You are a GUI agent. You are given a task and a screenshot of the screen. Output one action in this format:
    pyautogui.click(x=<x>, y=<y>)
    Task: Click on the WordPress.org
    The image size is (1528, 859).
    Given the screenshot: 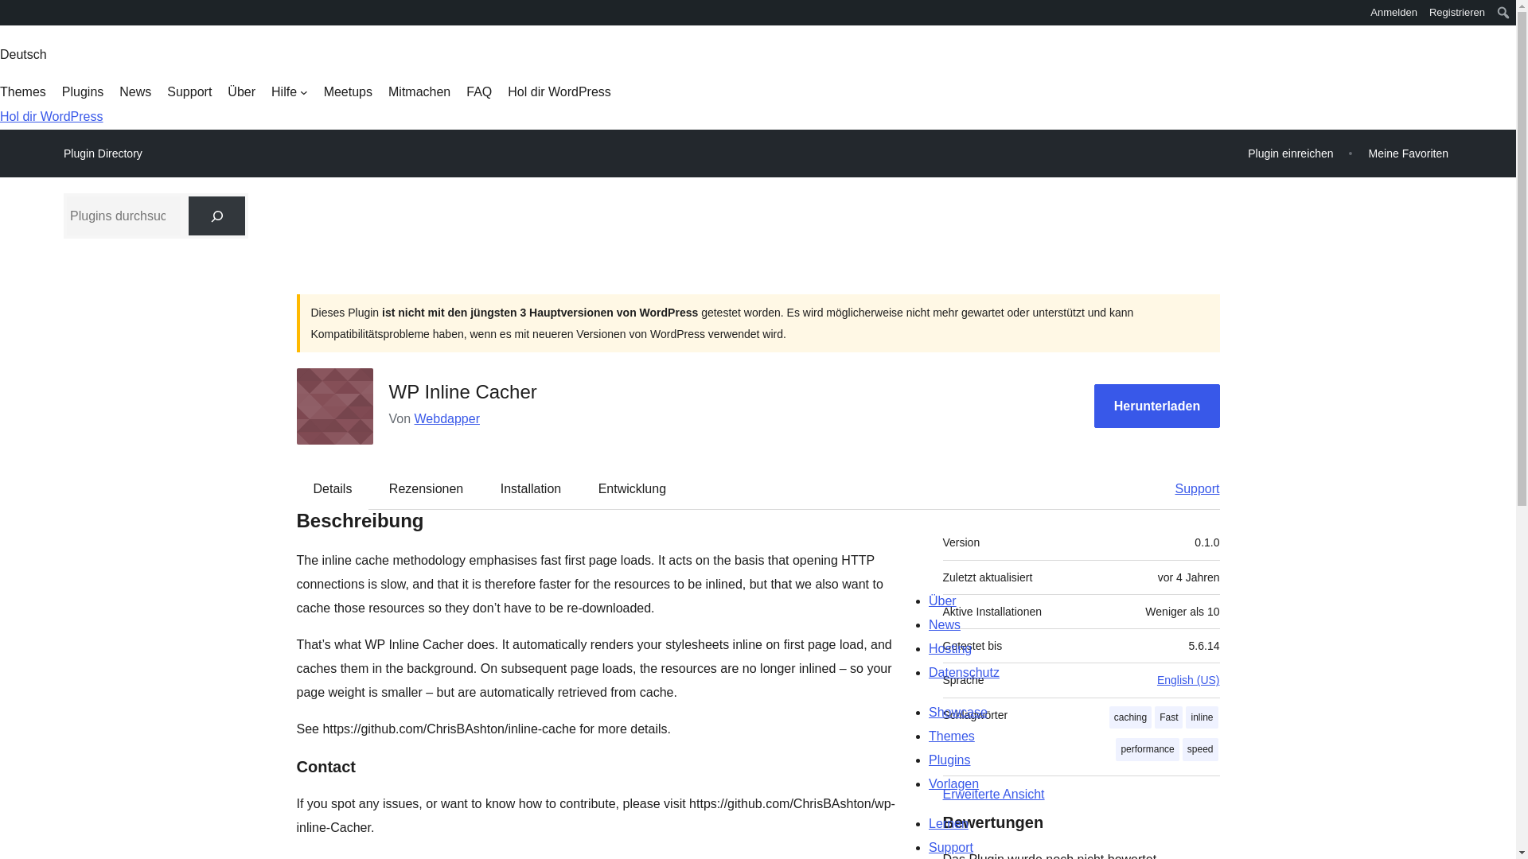 What is the action you would take?
    pyautogui.click(x=11, y=11)
    